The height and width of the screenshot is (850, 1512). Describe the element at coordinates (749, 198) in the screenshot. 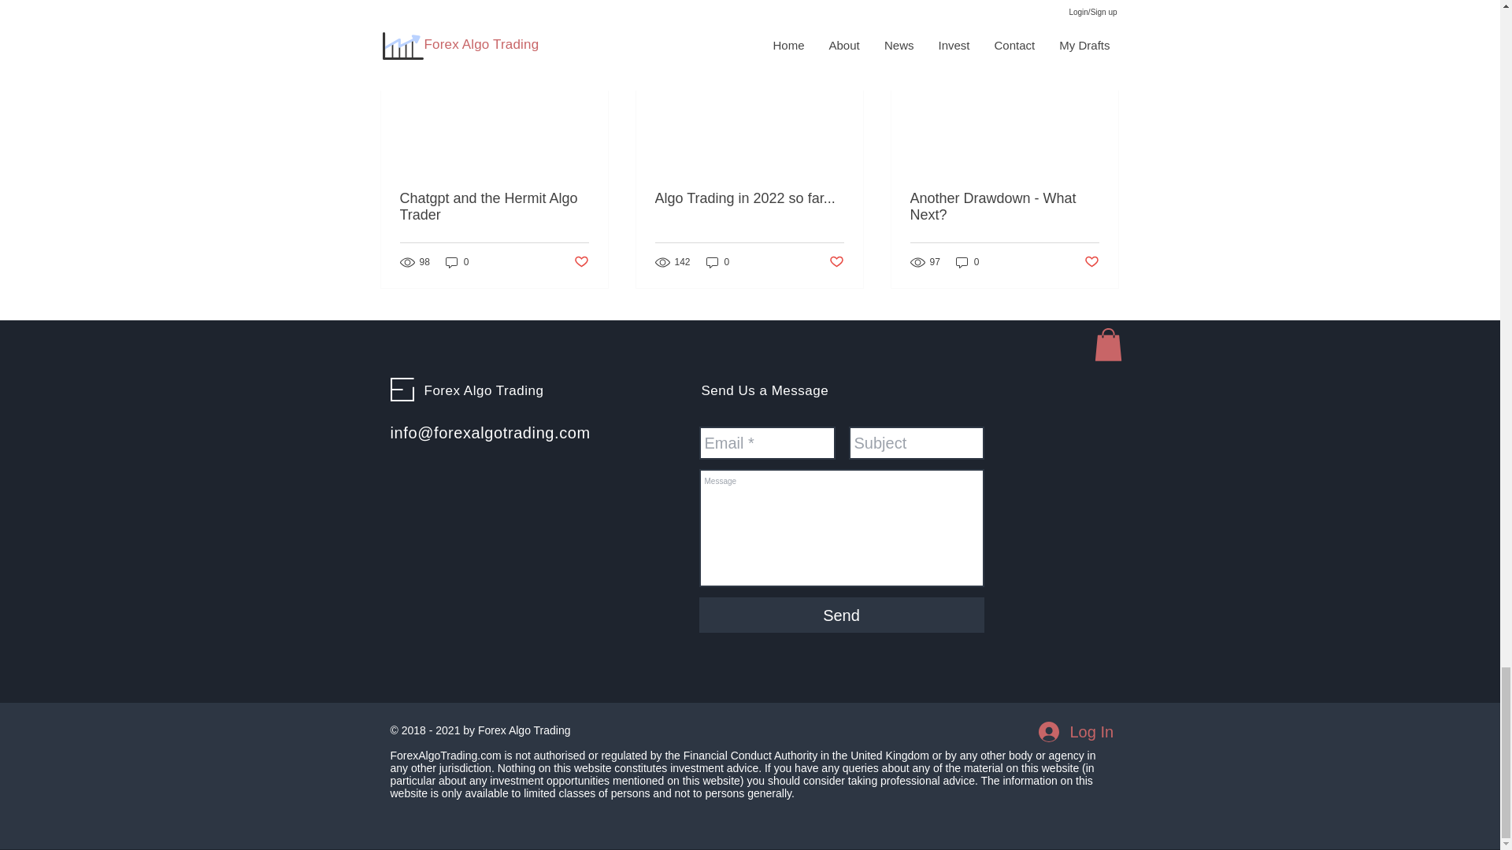

I see `Algo Trading in 2022 so far...` at that location.